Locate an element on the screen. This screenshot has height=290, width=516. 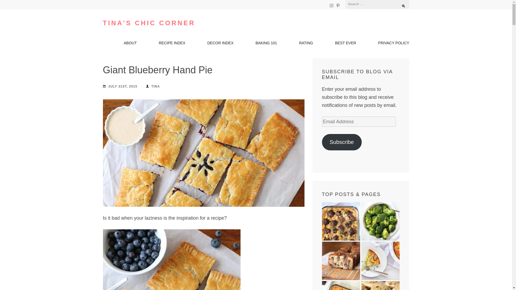
Crustless Zucchini Pie is located at coordinates (380, 261).